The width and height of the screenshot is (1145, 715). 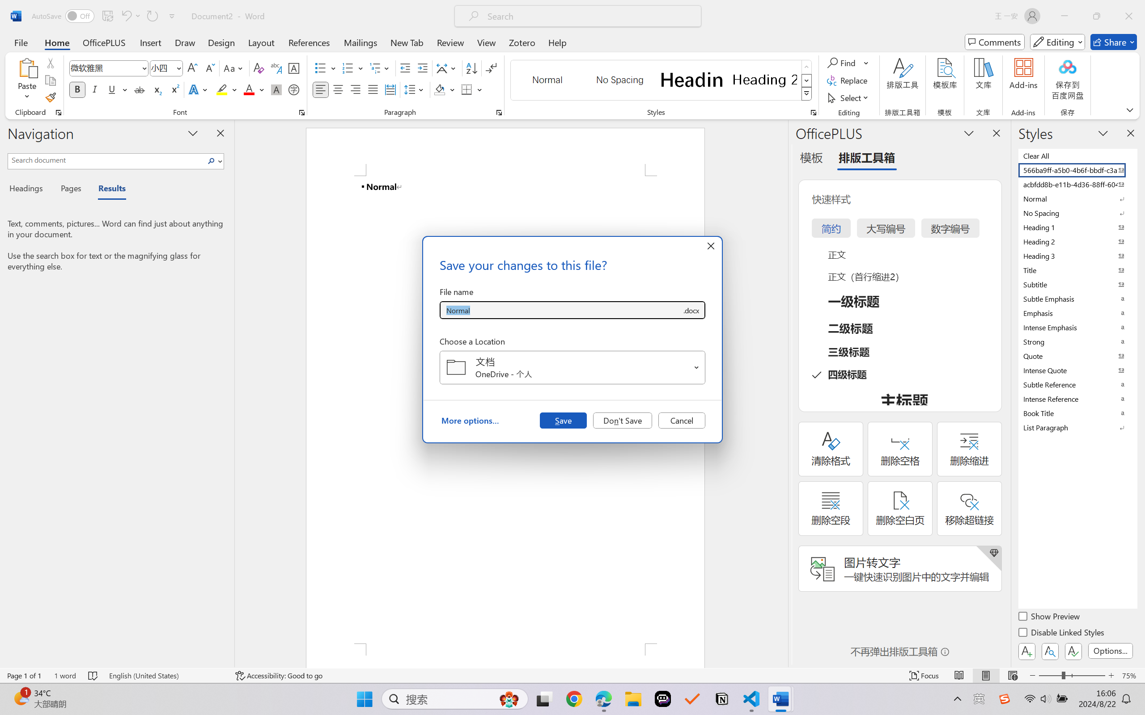 What do you see at coordinates (1077, 341) in the screenshot?
I see `Strong` at bounding box center [1077, 341].